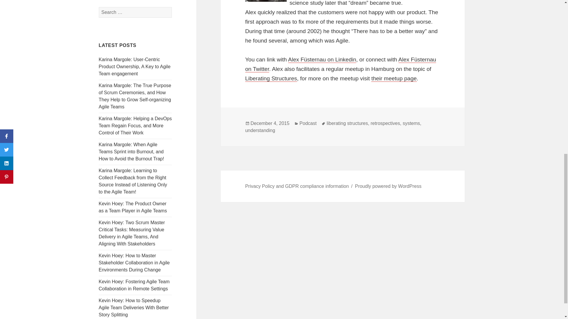 Image resolution: width=568 pixels, height=319 pixels. Describe the element at coordinates (297, 186) in the screenshot. I see `Privacy Policy and GDPR compliance information` at that location.